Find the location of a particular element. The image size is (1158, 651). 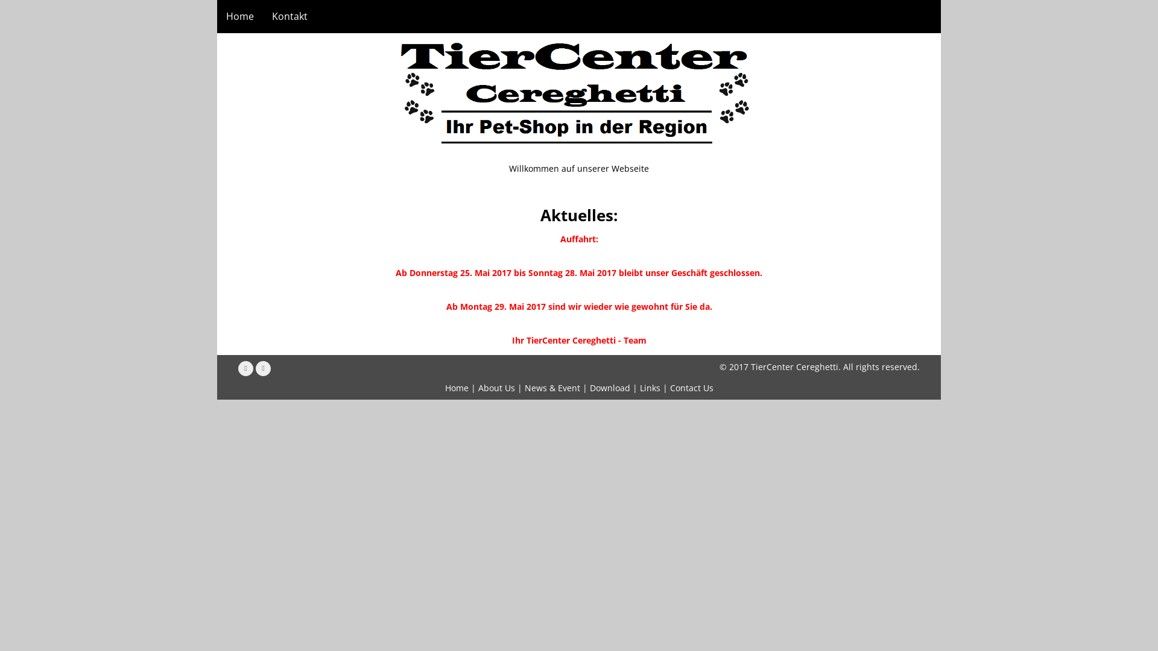

Home is located at coordinates (457, 388).